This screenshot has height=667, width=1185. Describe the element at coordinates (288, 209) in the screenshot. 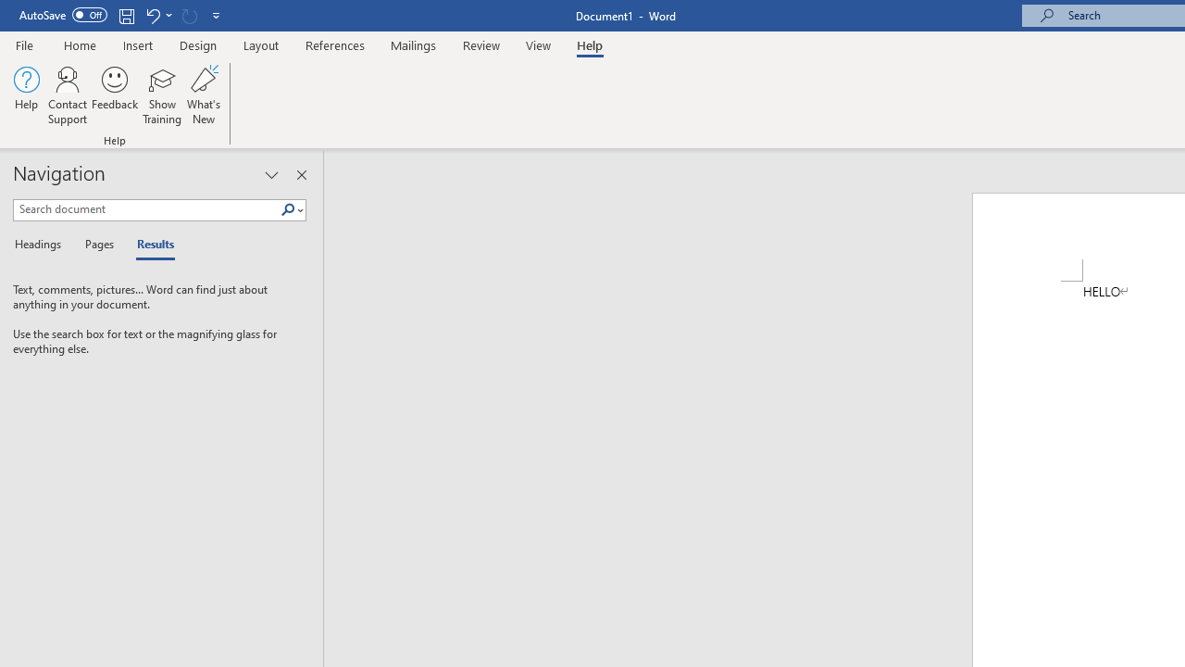

I see `Class: NetUIImage` at that location.